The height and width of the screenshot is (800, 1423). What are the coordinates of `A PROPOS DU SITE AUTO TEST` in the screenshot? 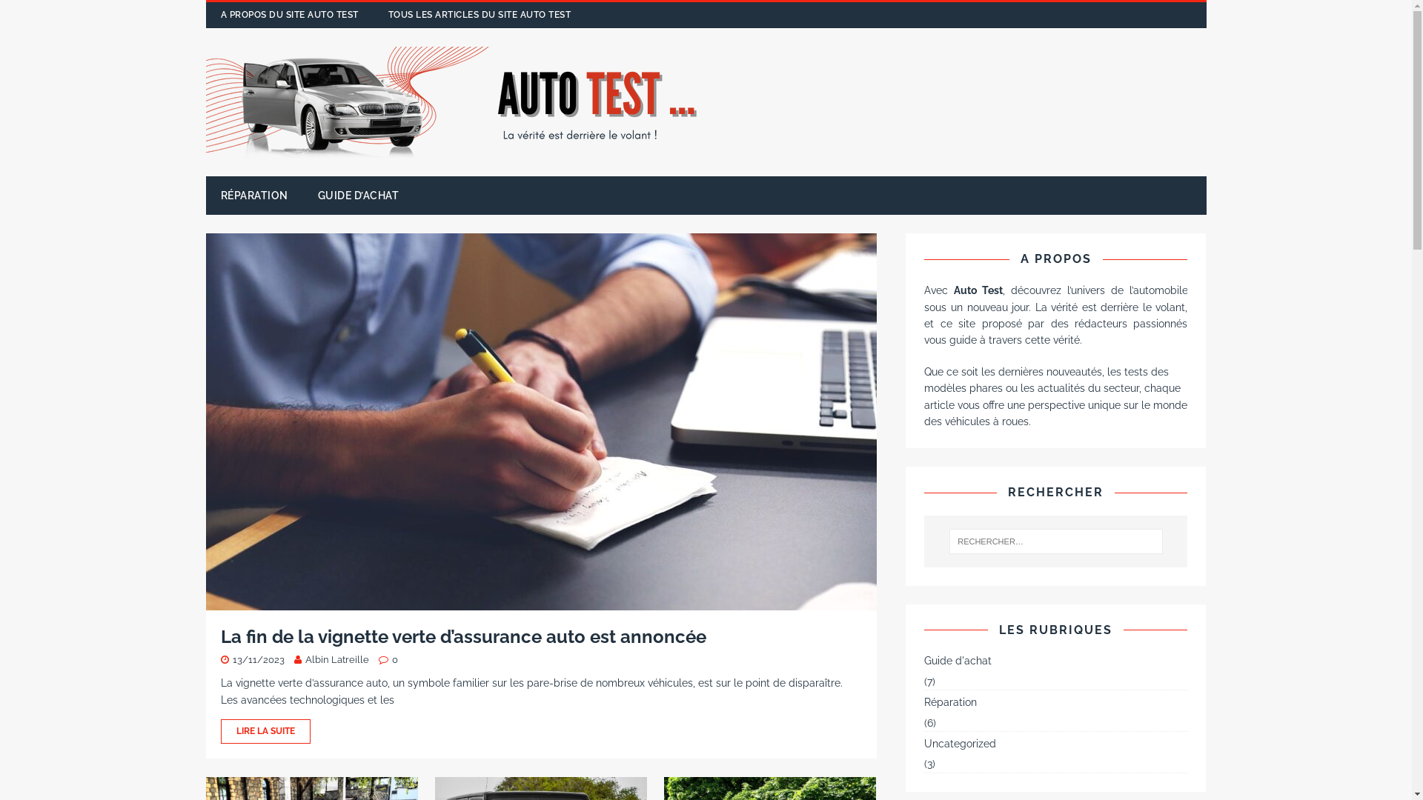 It's located at (290, 15).